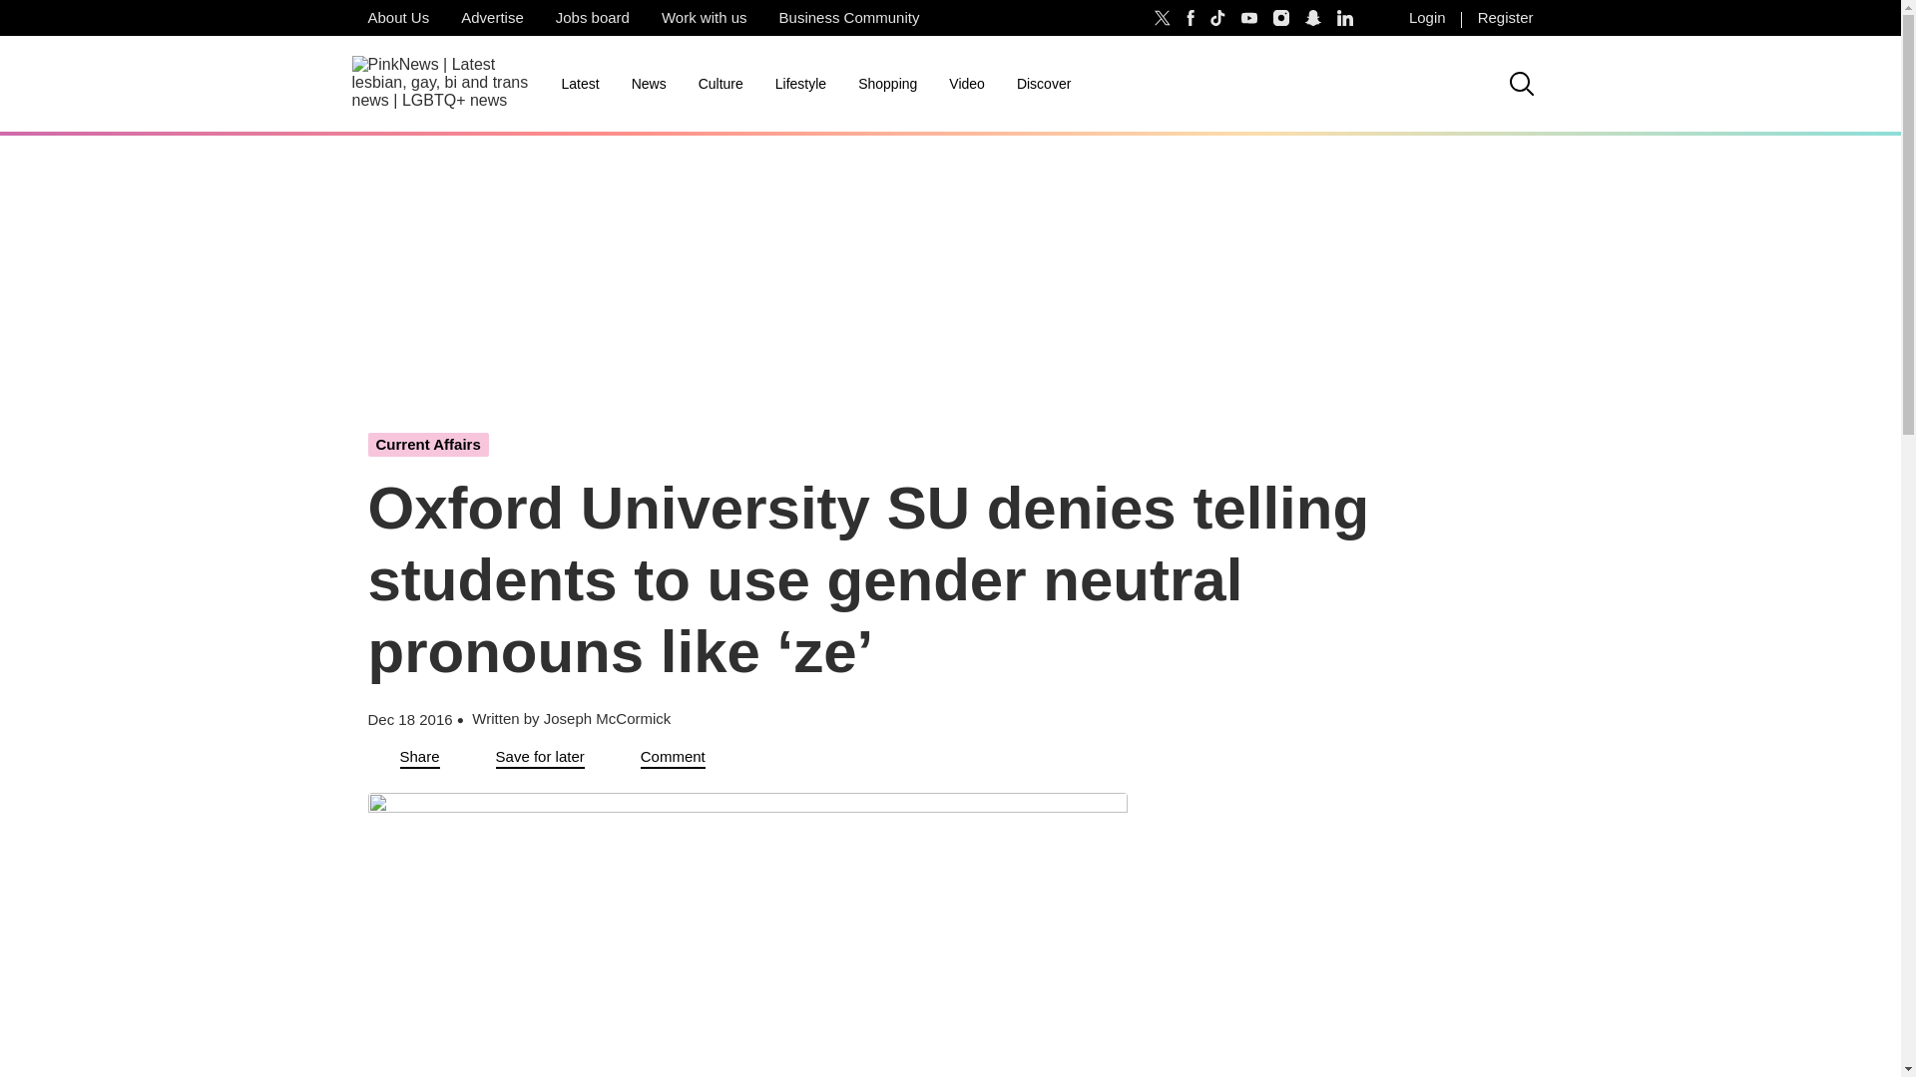 The height and width of the screenshot is (1077, 1916). What do you see at coordinates (593, 18) in the screenshot?
I see `Jobs board` at bounding box center [593, 18].